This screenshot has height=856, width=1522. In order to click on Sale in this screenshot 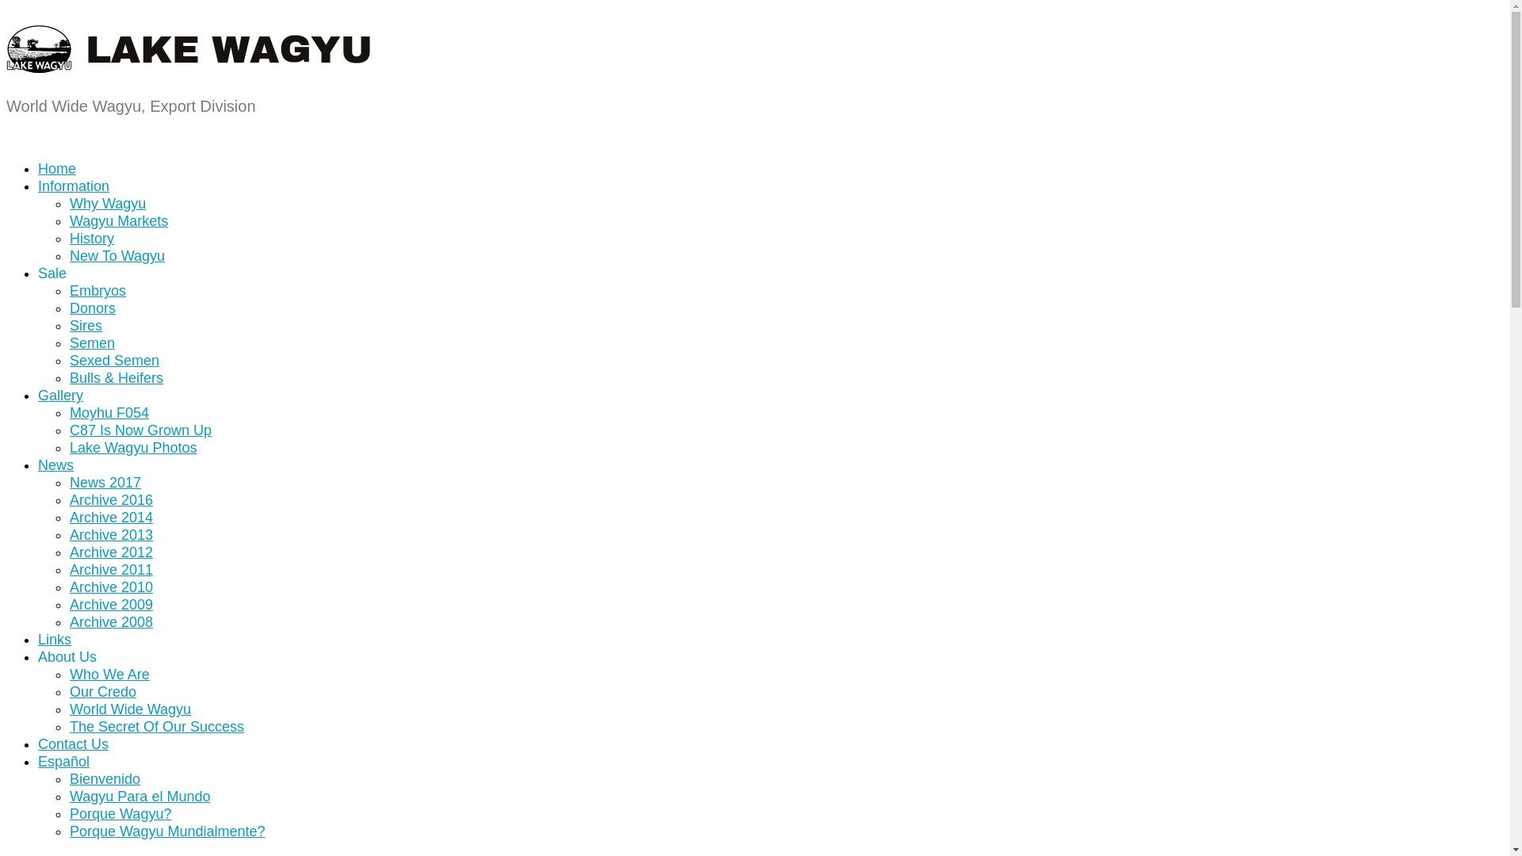, I will do `click(52, 273)`.